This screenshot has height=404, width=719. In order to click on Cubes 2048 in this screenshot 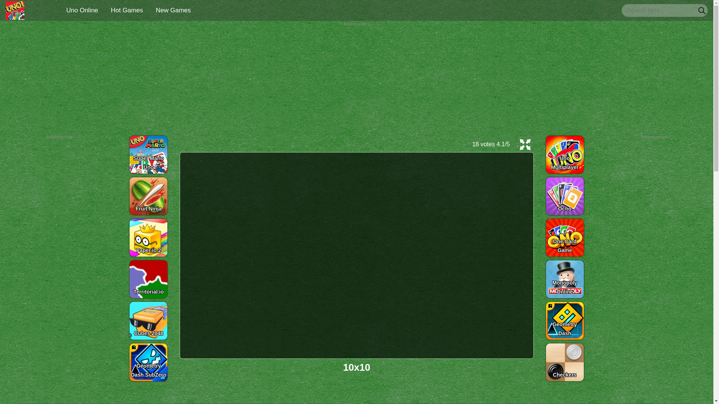, I will do `click(148, 320)`.